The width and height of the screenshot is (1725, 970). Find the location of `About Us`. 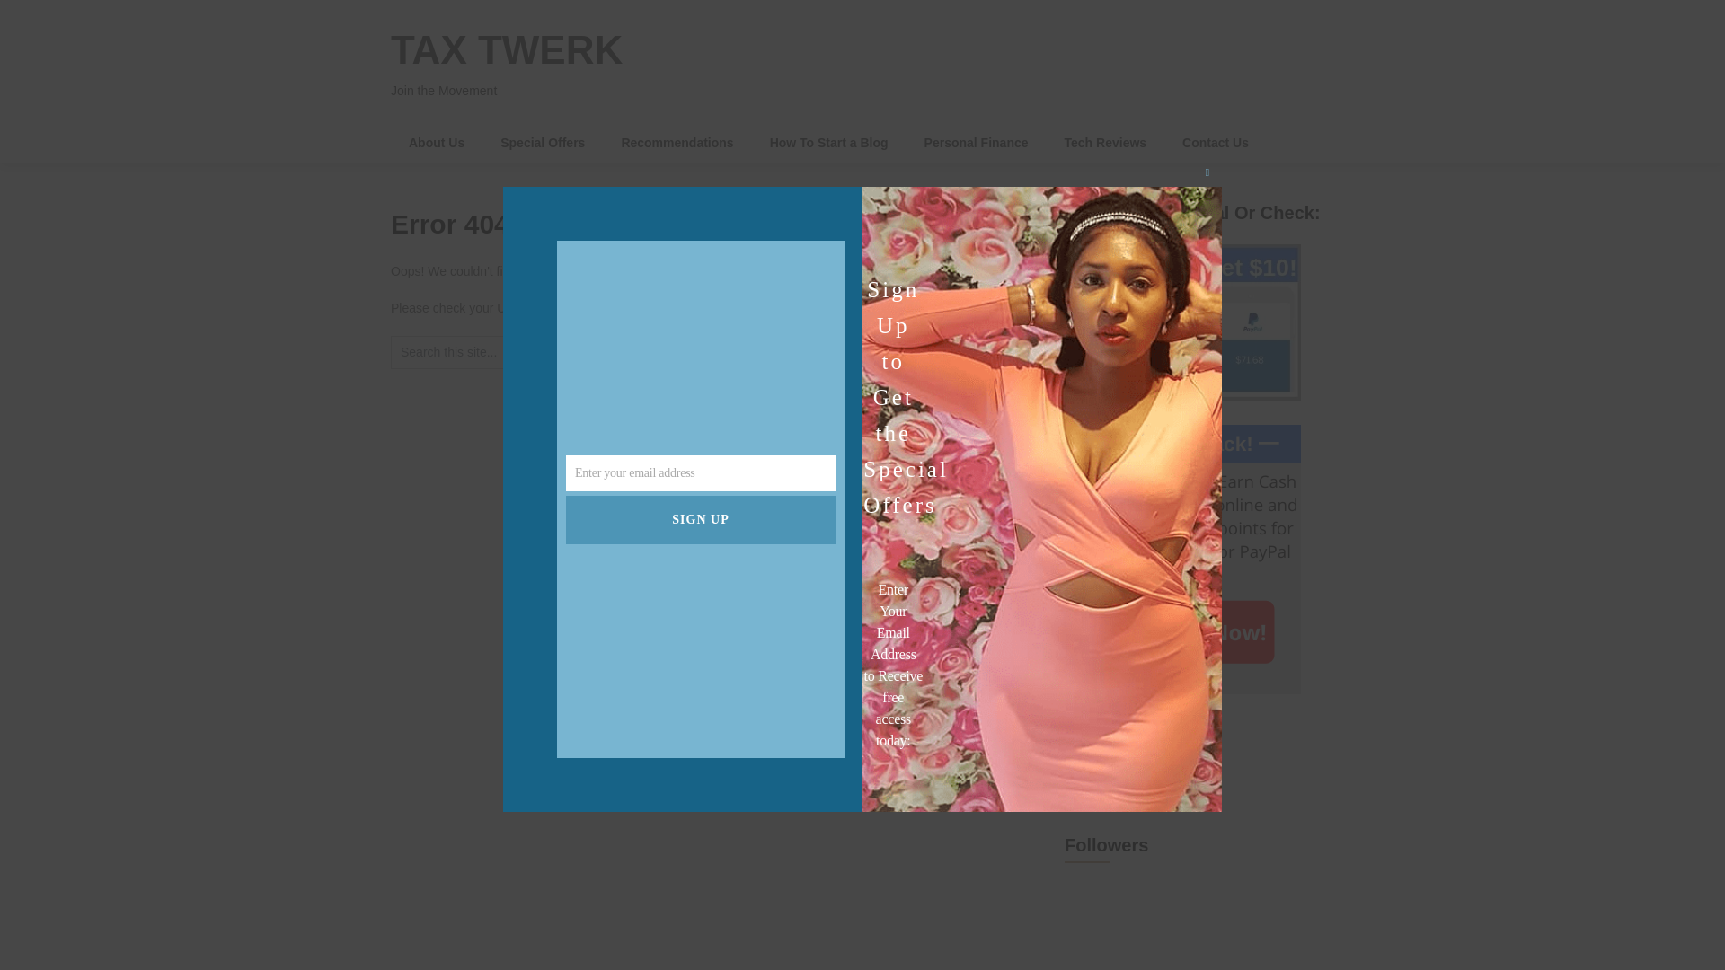

About Us is located at coordinates (437, 144).